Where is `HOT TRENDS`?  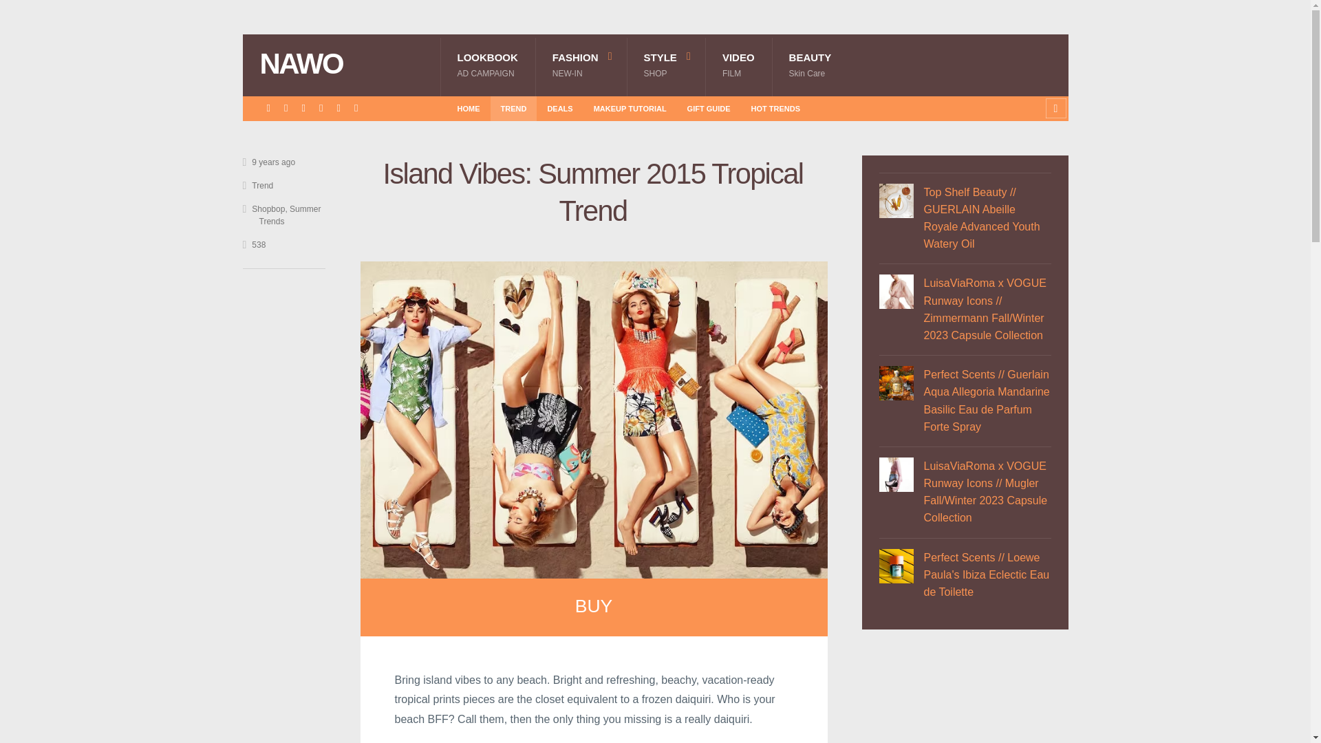
HOT TRENDS is located at coordinates (776, 108).